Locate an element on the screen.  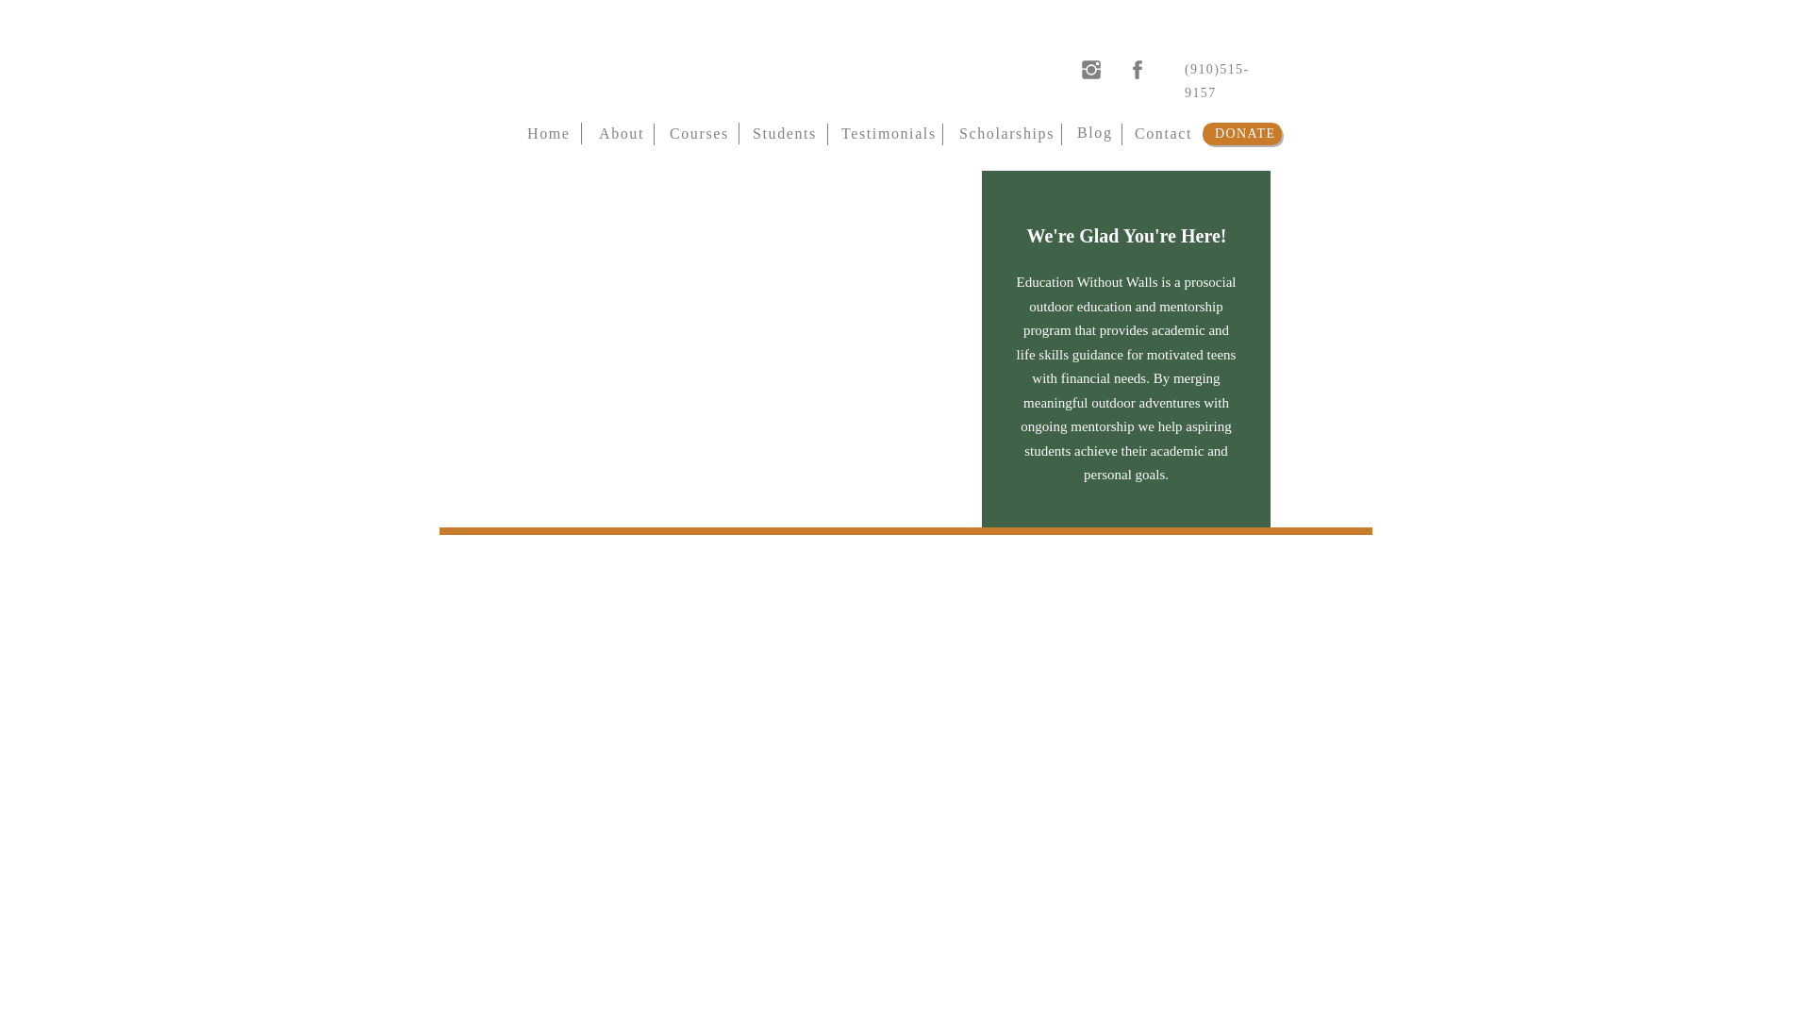
Courses is located at coordinates (697, 132).